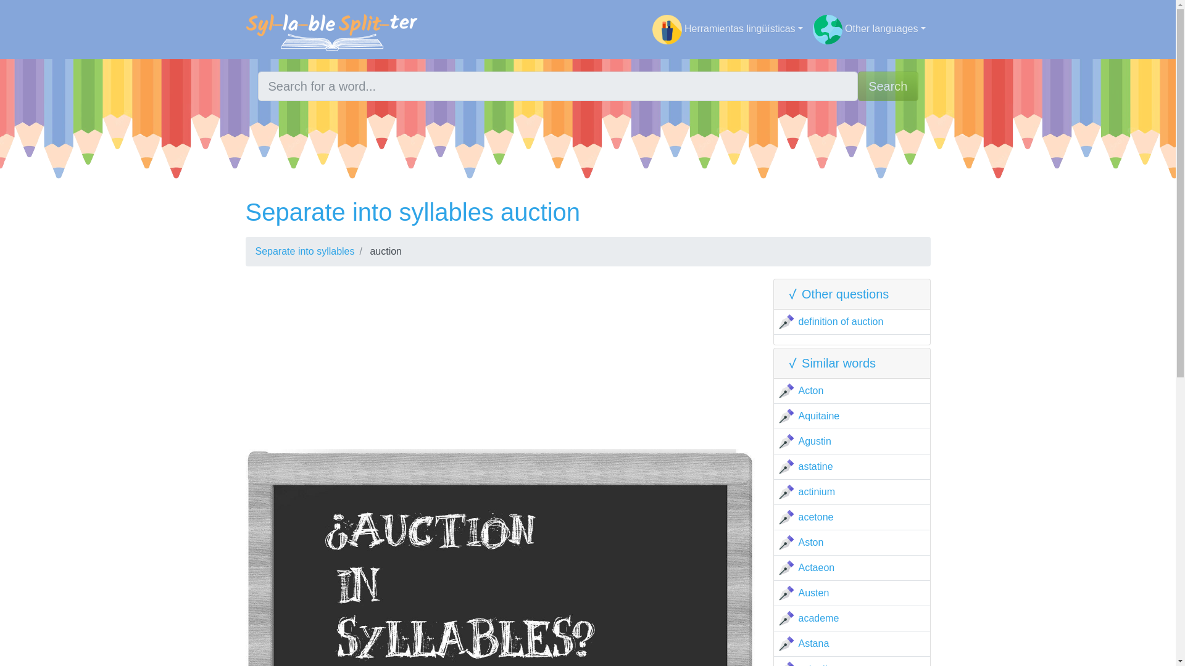 The image size is (1185, 666). What do you see at coordinates (816, 466) in the screenshot?
I see `astatine` at bounding box center [816, 466].